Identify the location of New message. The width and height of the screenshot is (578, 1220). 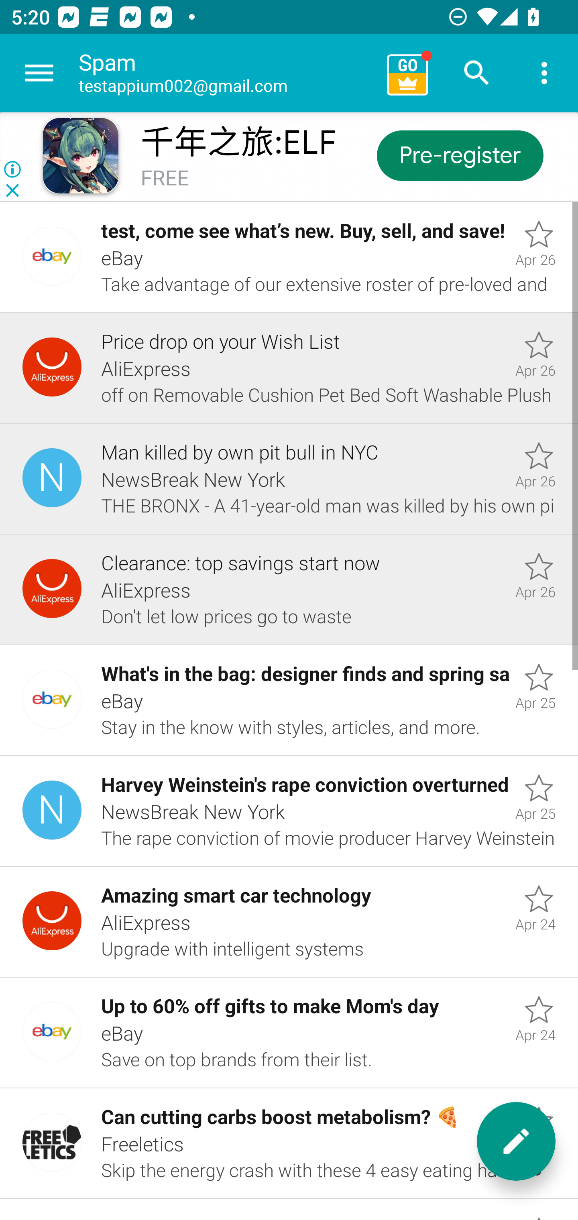
(516, 1141).